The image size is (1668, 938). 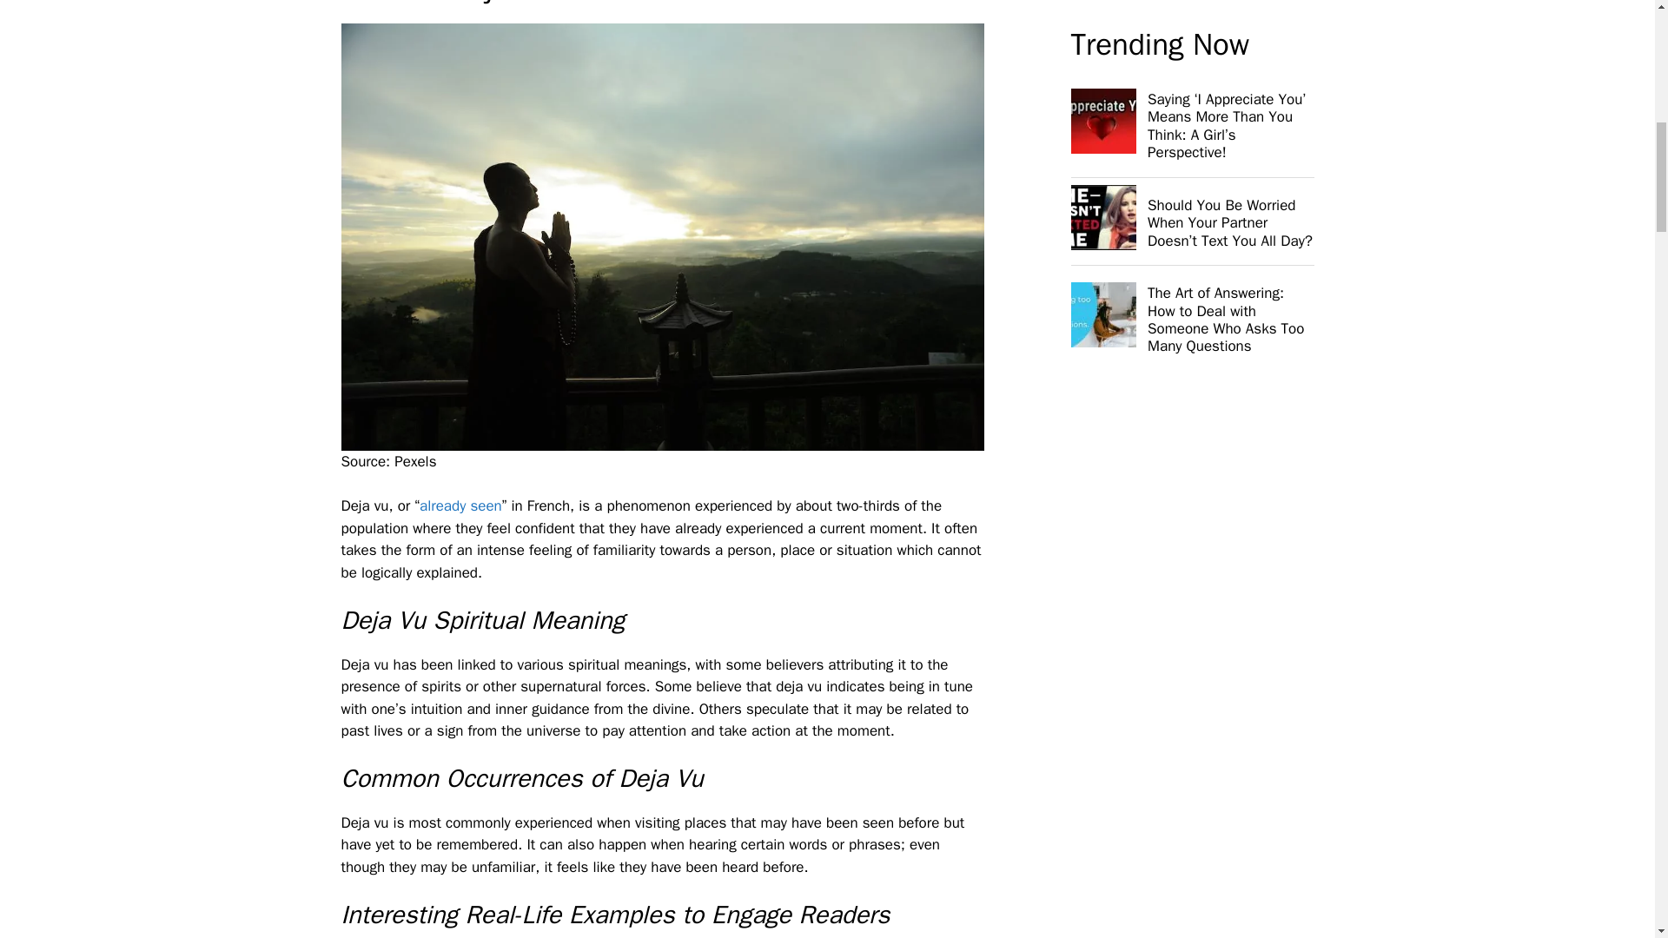 I want to click on already seen, so click(x=460, y=505).